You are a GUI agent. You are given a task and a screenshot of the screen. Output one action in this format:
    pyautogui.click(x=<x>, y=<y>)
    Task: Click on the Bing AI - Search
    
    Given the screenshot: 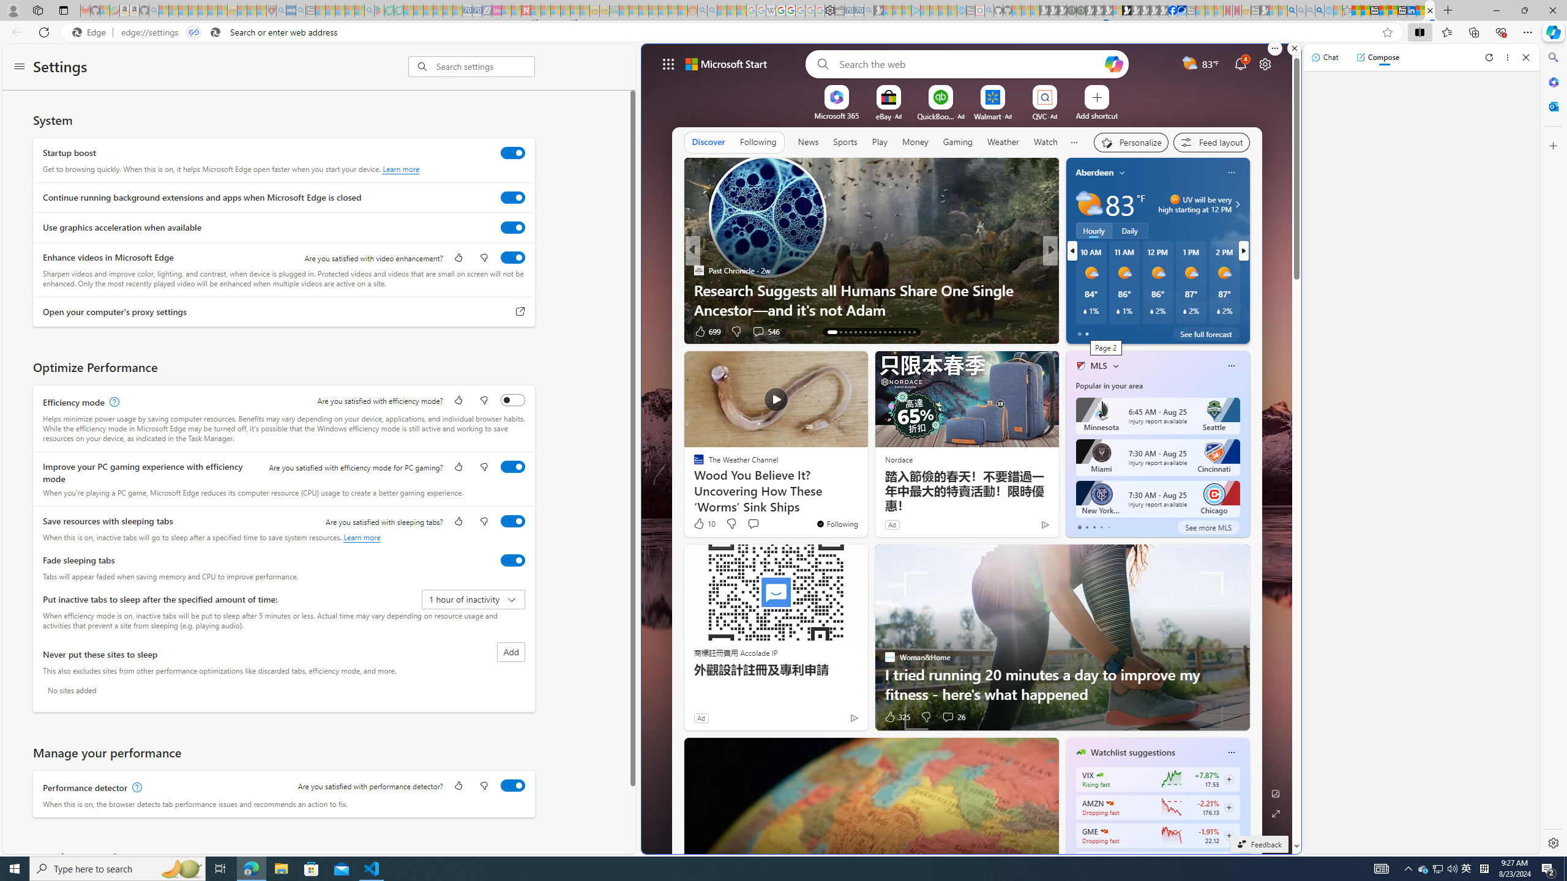 What is the action you would take?
    pyautogui.click(x=1292, y=10)
    